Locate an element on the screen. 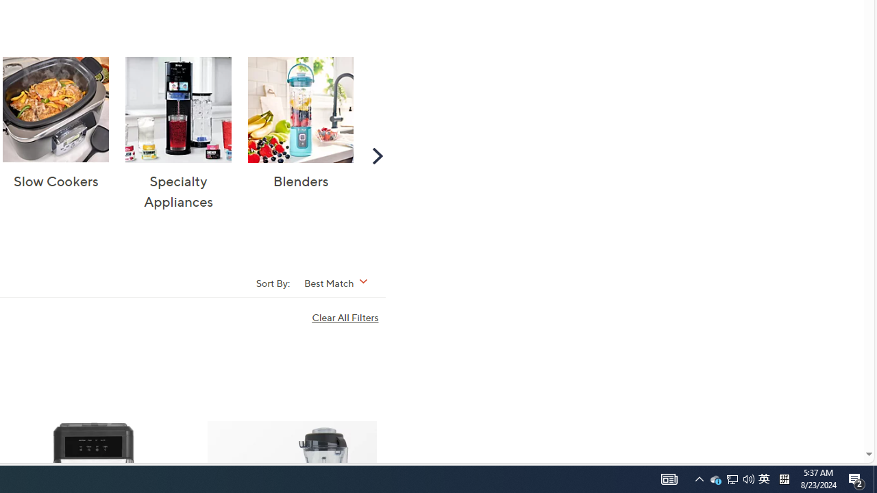 This screenshot has width=877, height=493. Specialty Appliances is located at coordinates (178, 110).